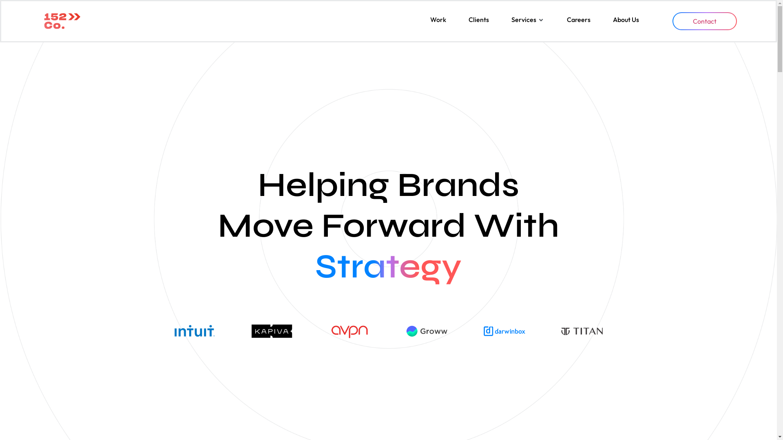 The width and height of the screenshot is (783, 440). Describe the element at coordinates (705, 21) in the screenshot. I see `Contact` at that location.